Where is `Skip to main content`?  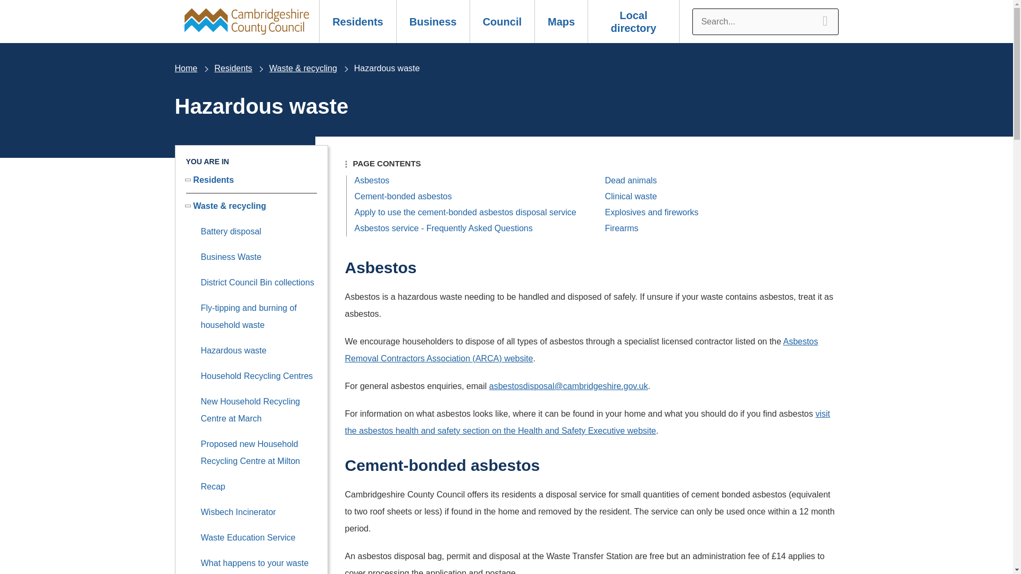
Skip to main content is located at coordinates (9, 6).